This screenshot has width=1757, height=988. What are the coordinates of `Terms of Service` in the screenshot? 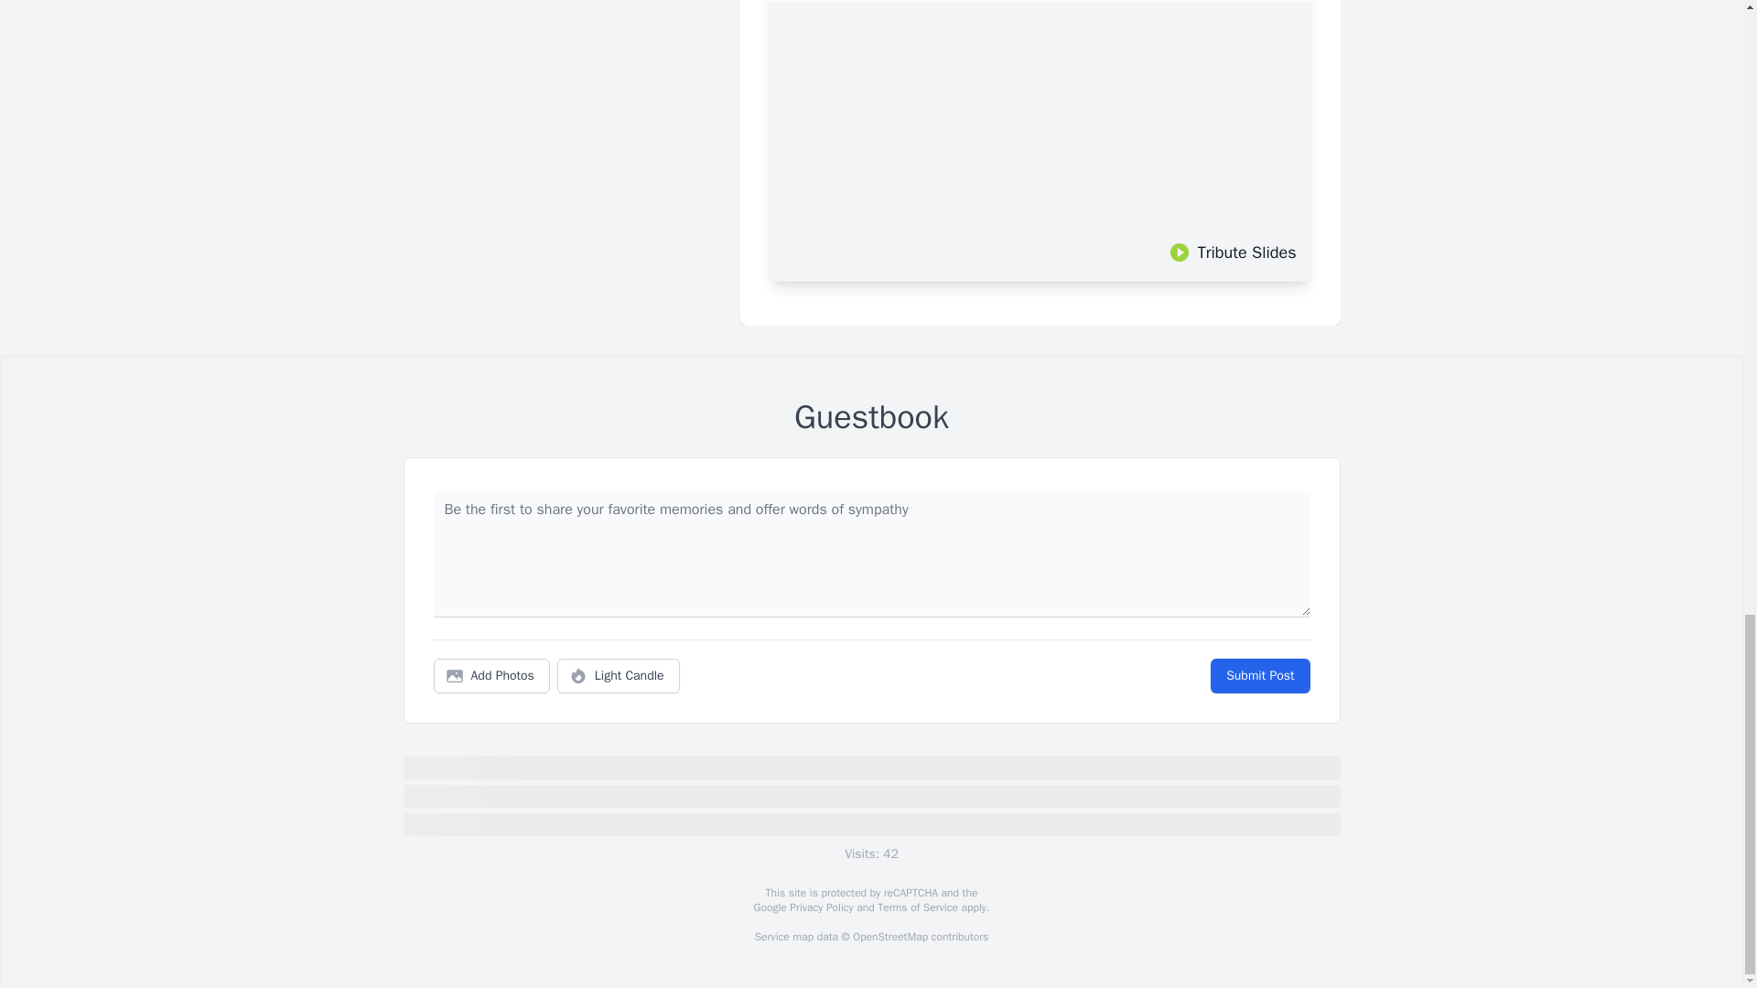 It's located at (917, 907).